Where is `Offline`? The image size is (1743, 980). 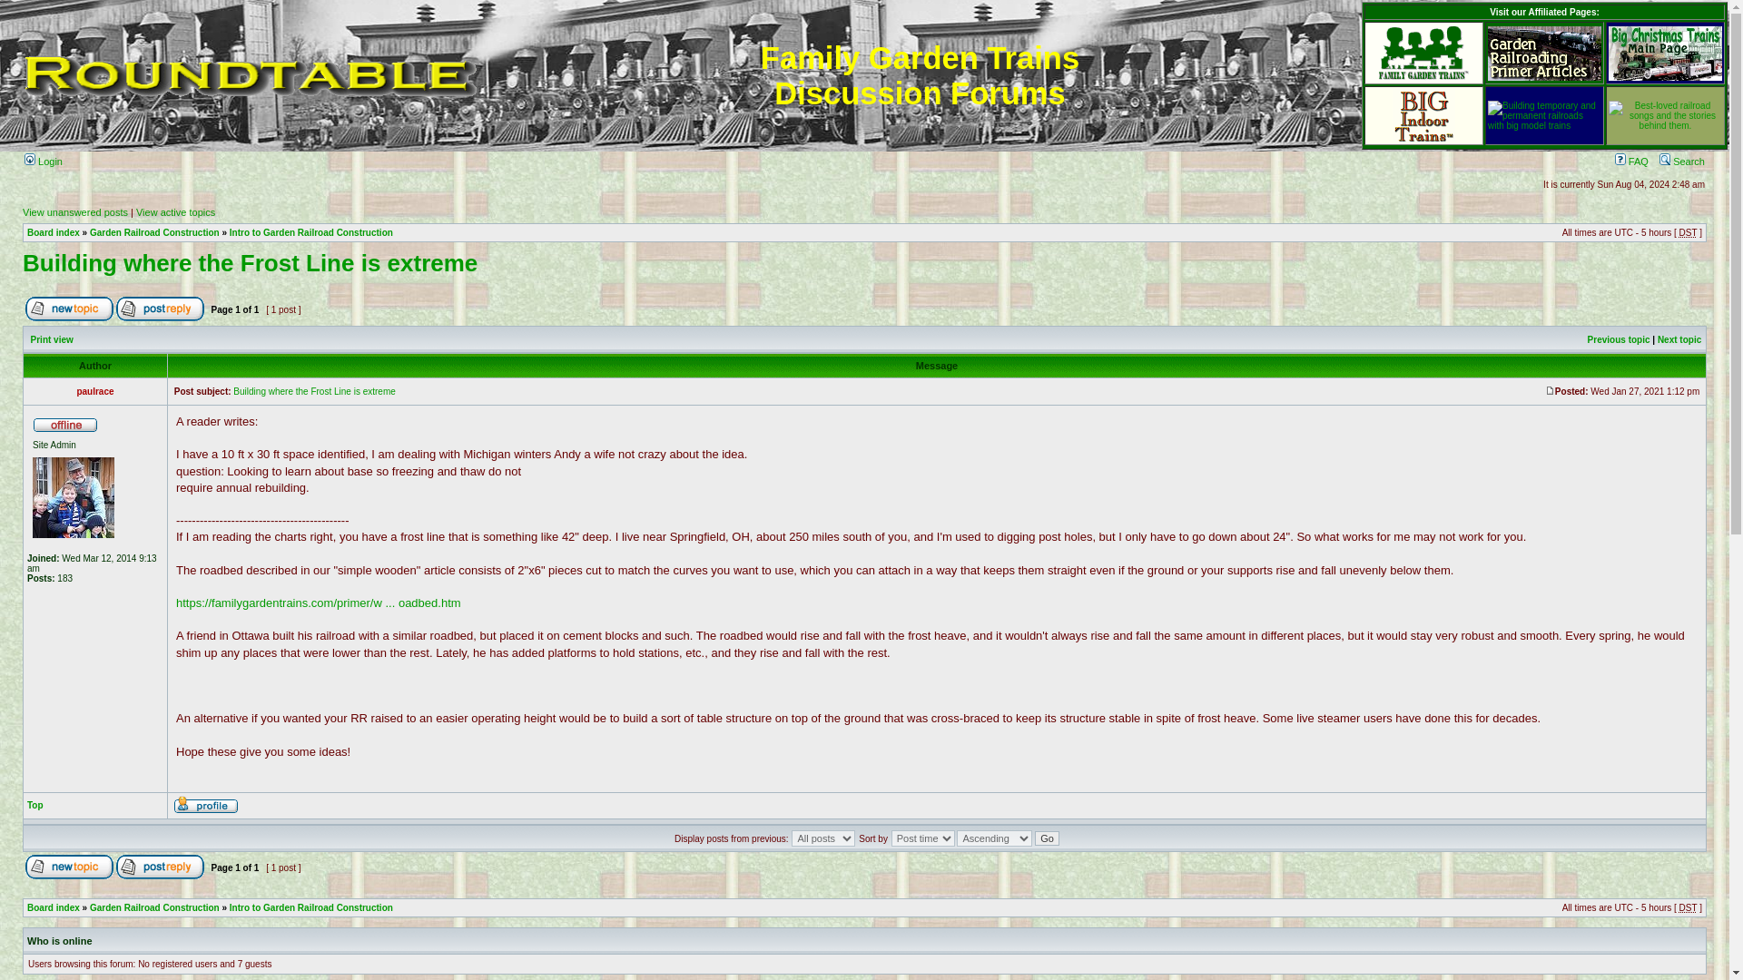
Offline is located at coordinates (65, 423).